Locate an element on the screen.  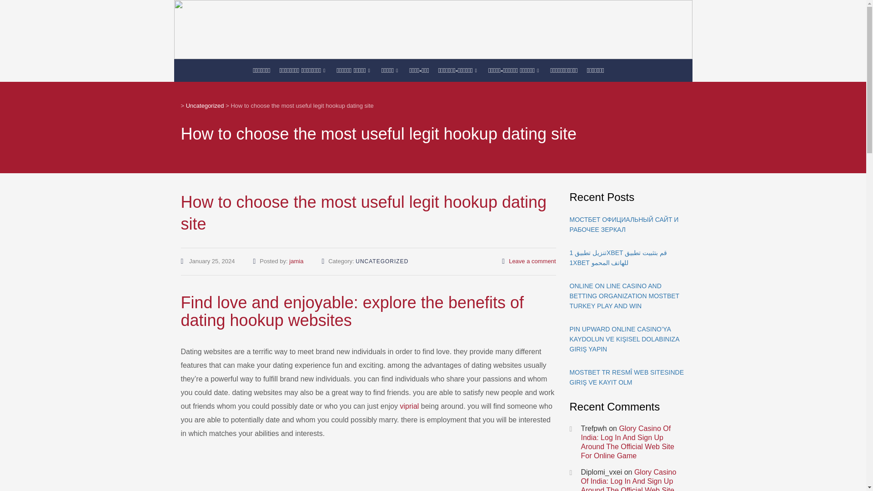
Uncategorized is located at coordinates (205, 105).